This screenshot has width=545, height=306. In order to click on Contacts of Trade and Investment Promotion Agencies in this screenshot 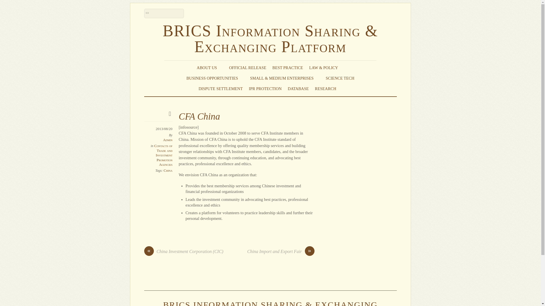, I will do `click(163, 155)`.